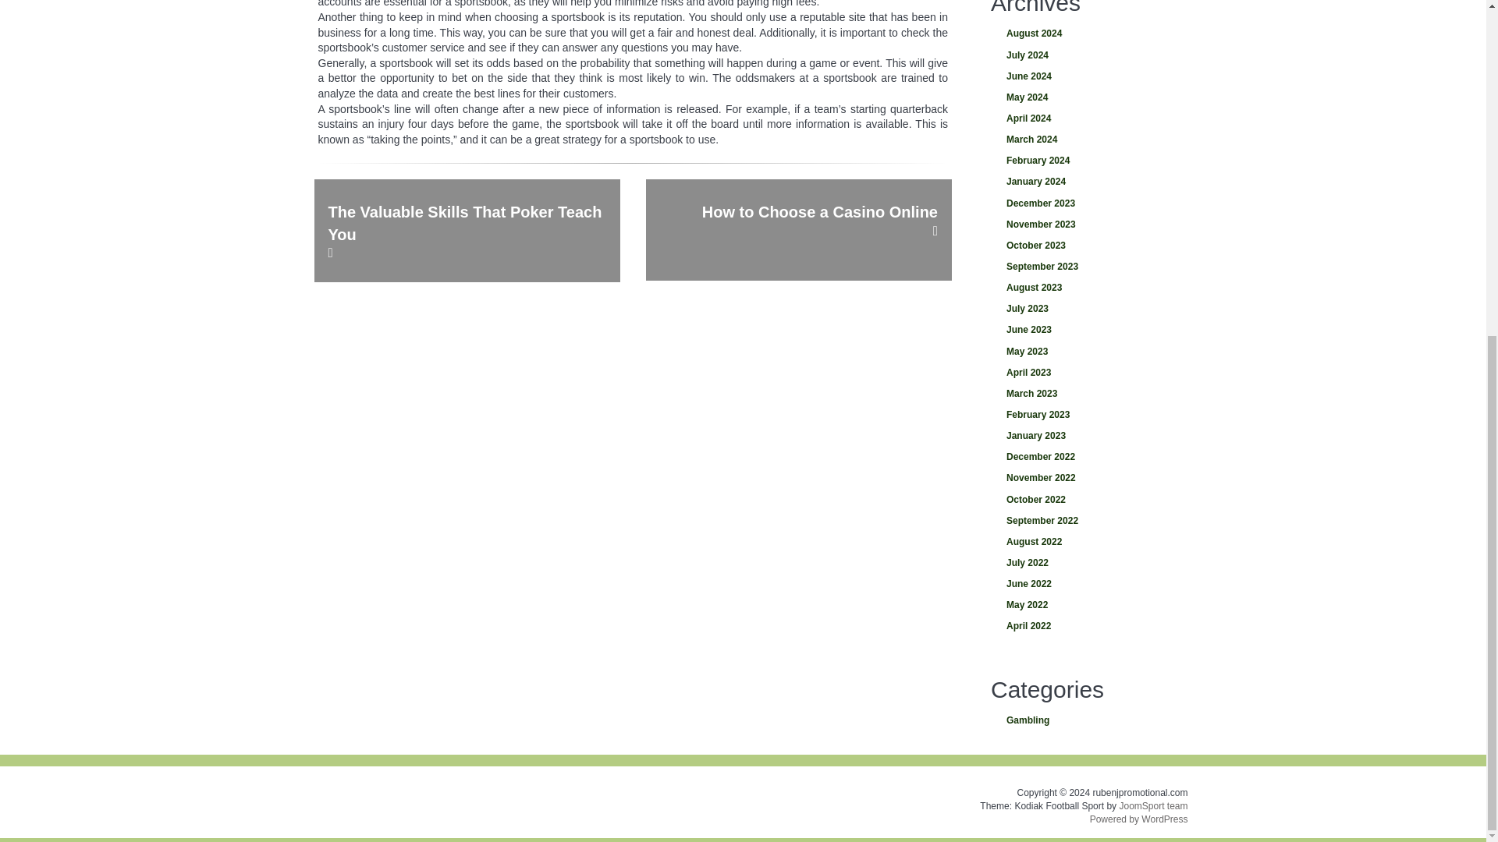 The width and height of the screenshot is (1498, 842). I want to click on August 2023, so click(1084, 288).